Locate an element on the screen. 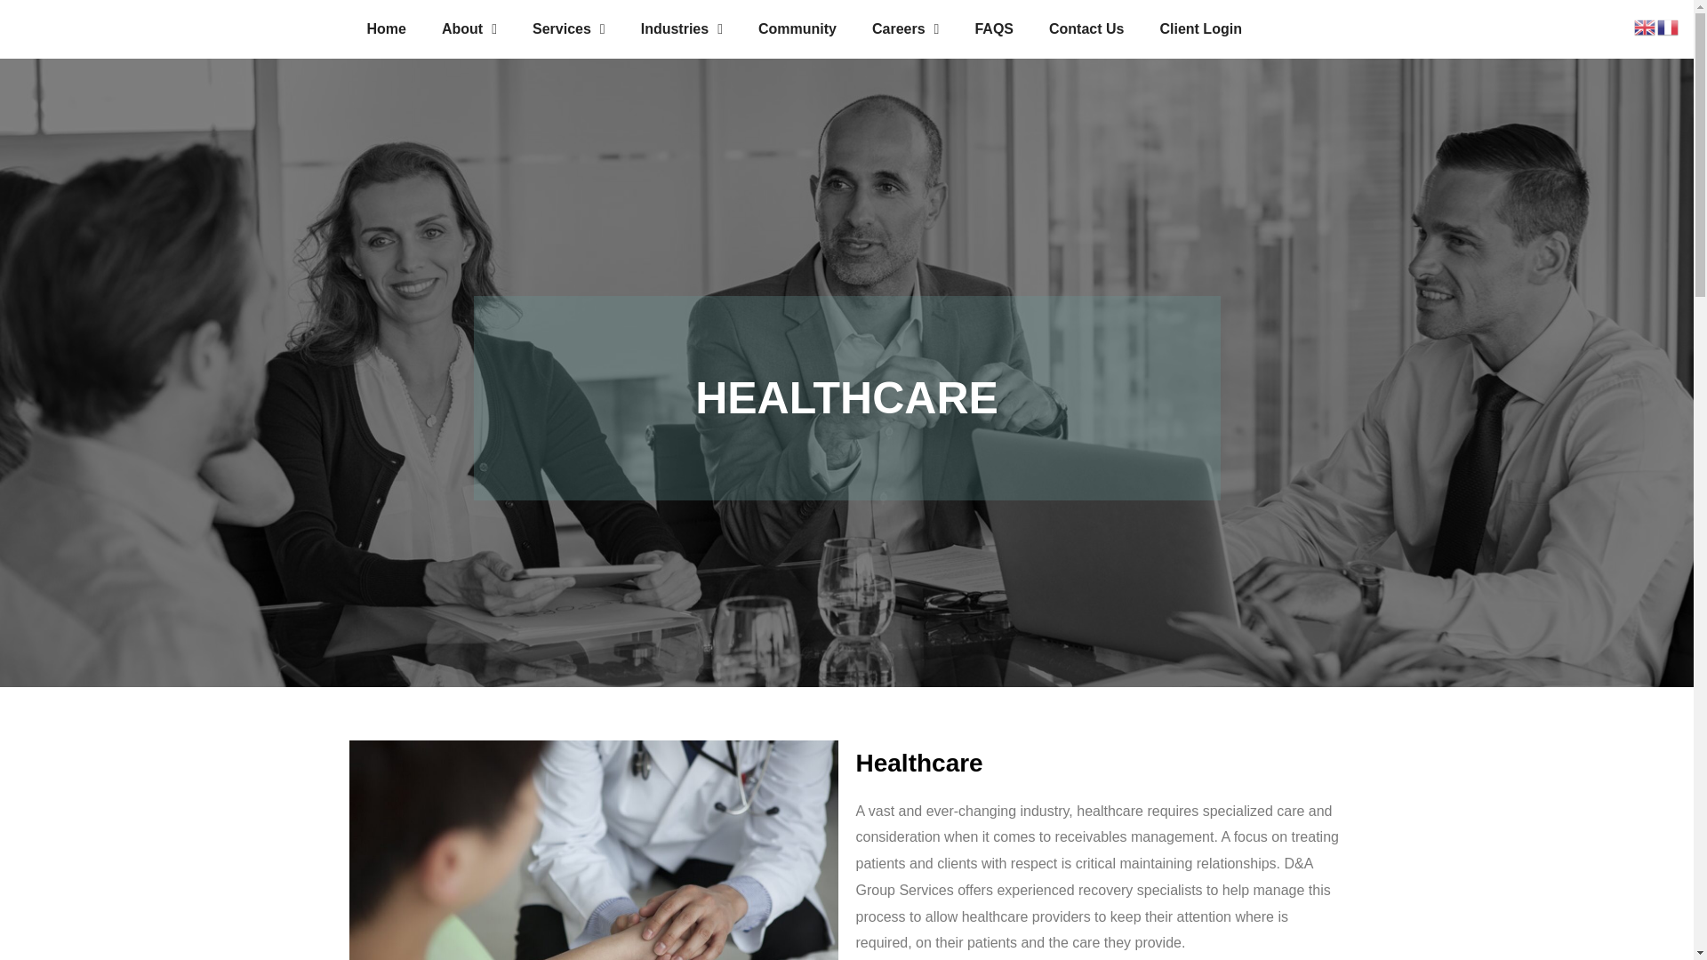  French is located at coordinates (1668, 25).